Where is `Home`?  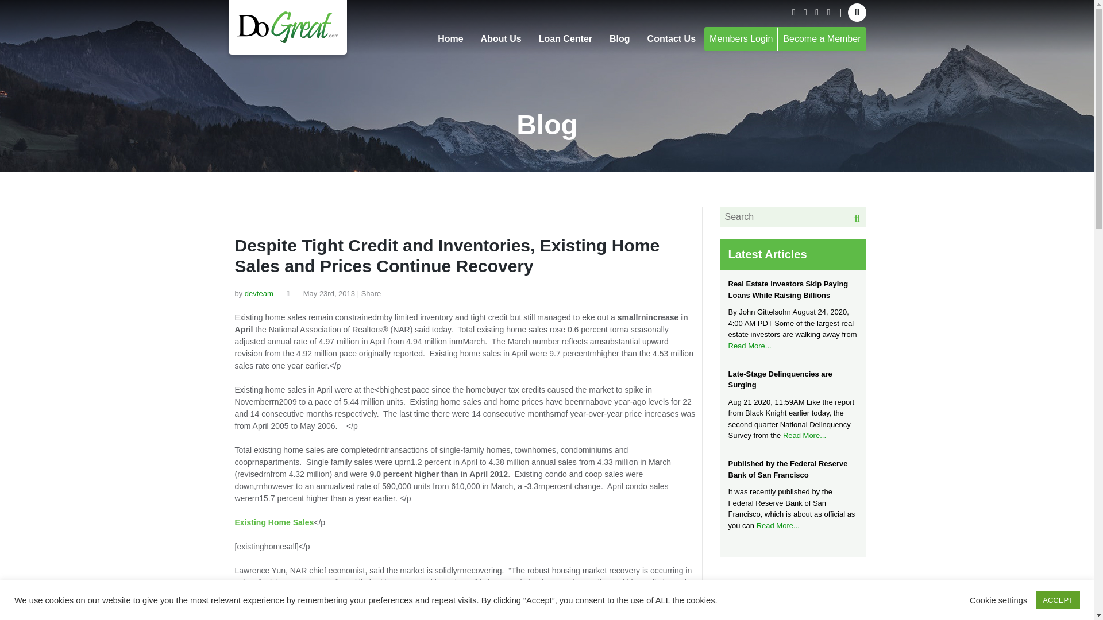 Home is located at coordinates (450, 38).